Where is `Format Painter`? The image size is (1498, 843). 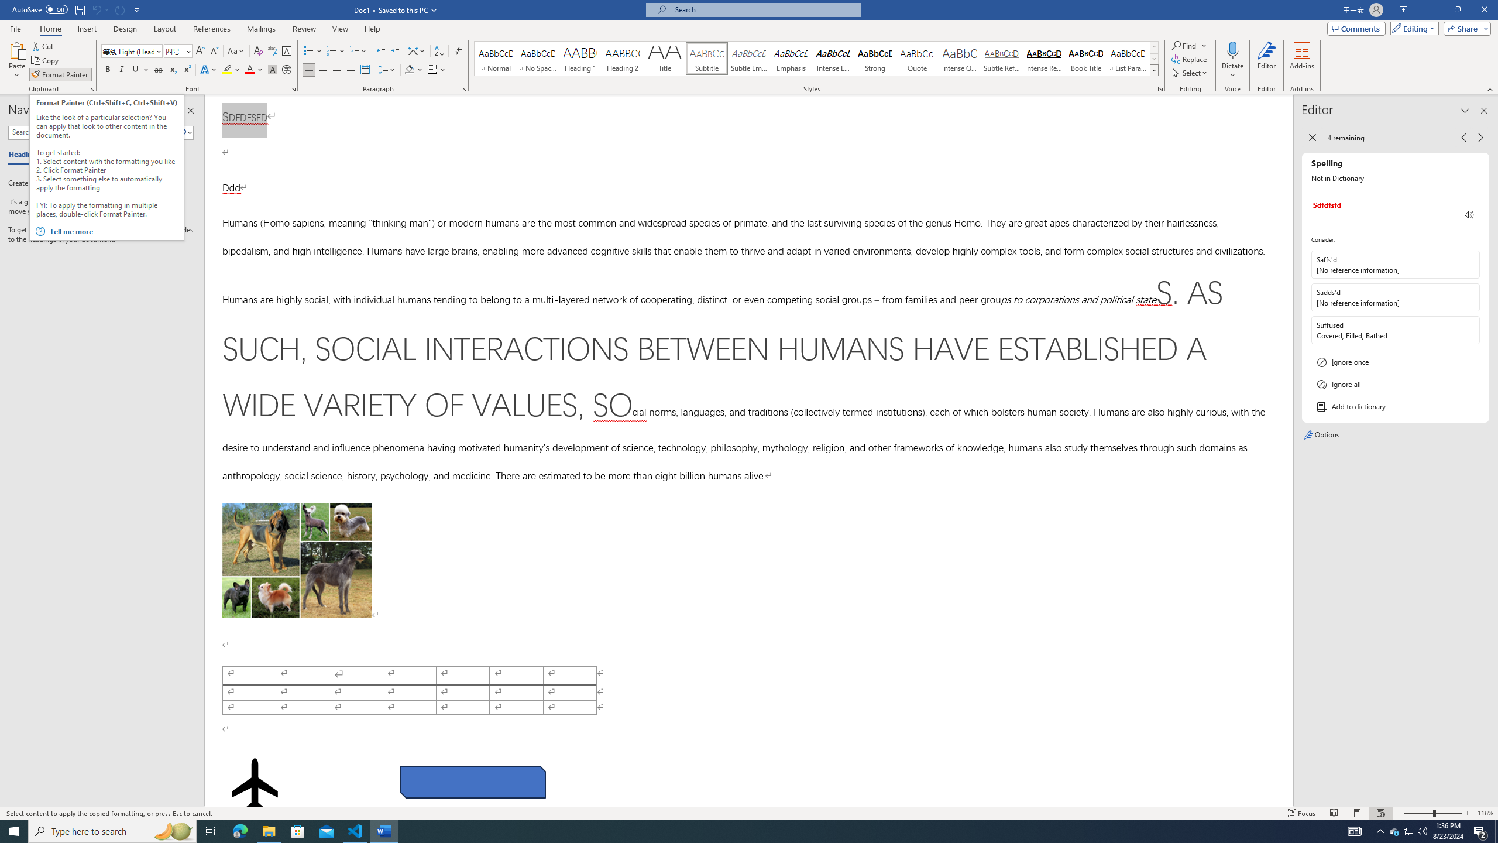
Format Painter is located at coordinates (61, 75).